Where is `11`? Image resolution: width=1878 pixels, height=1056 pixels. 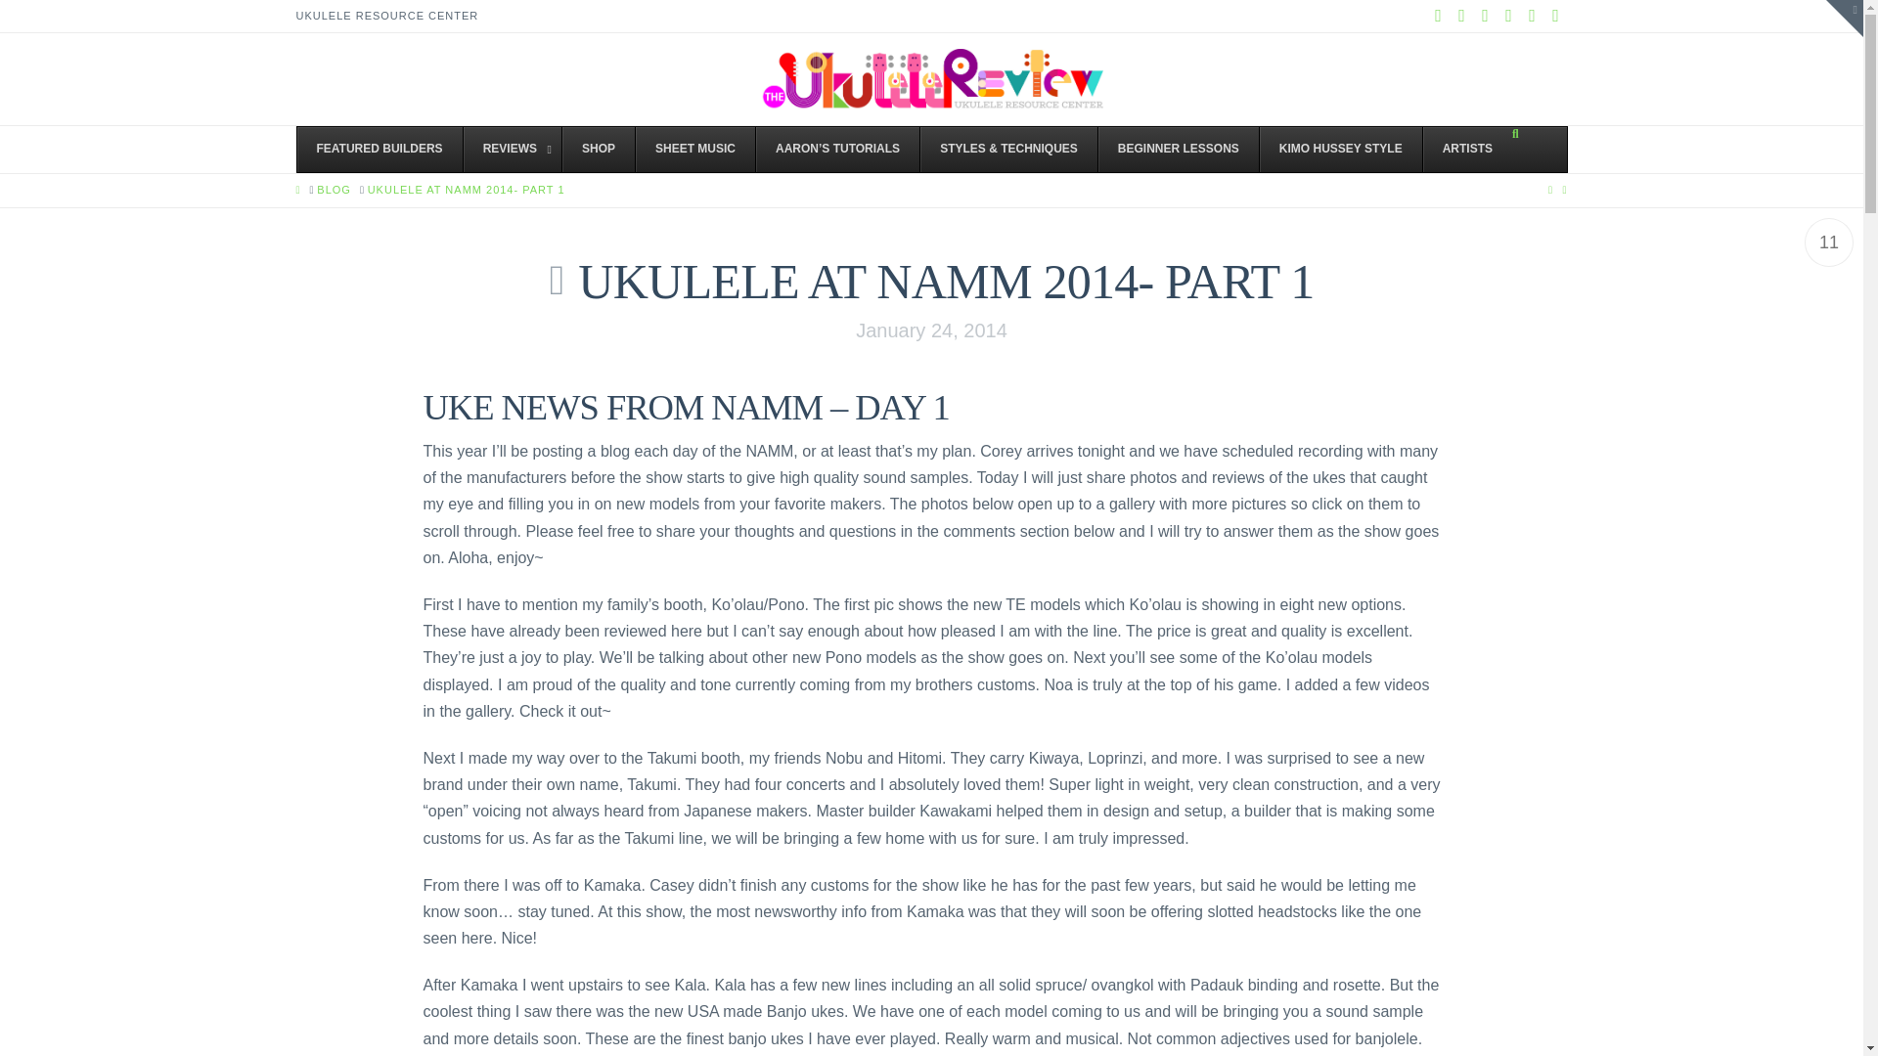
11 is located at coordinates (1829, 242).